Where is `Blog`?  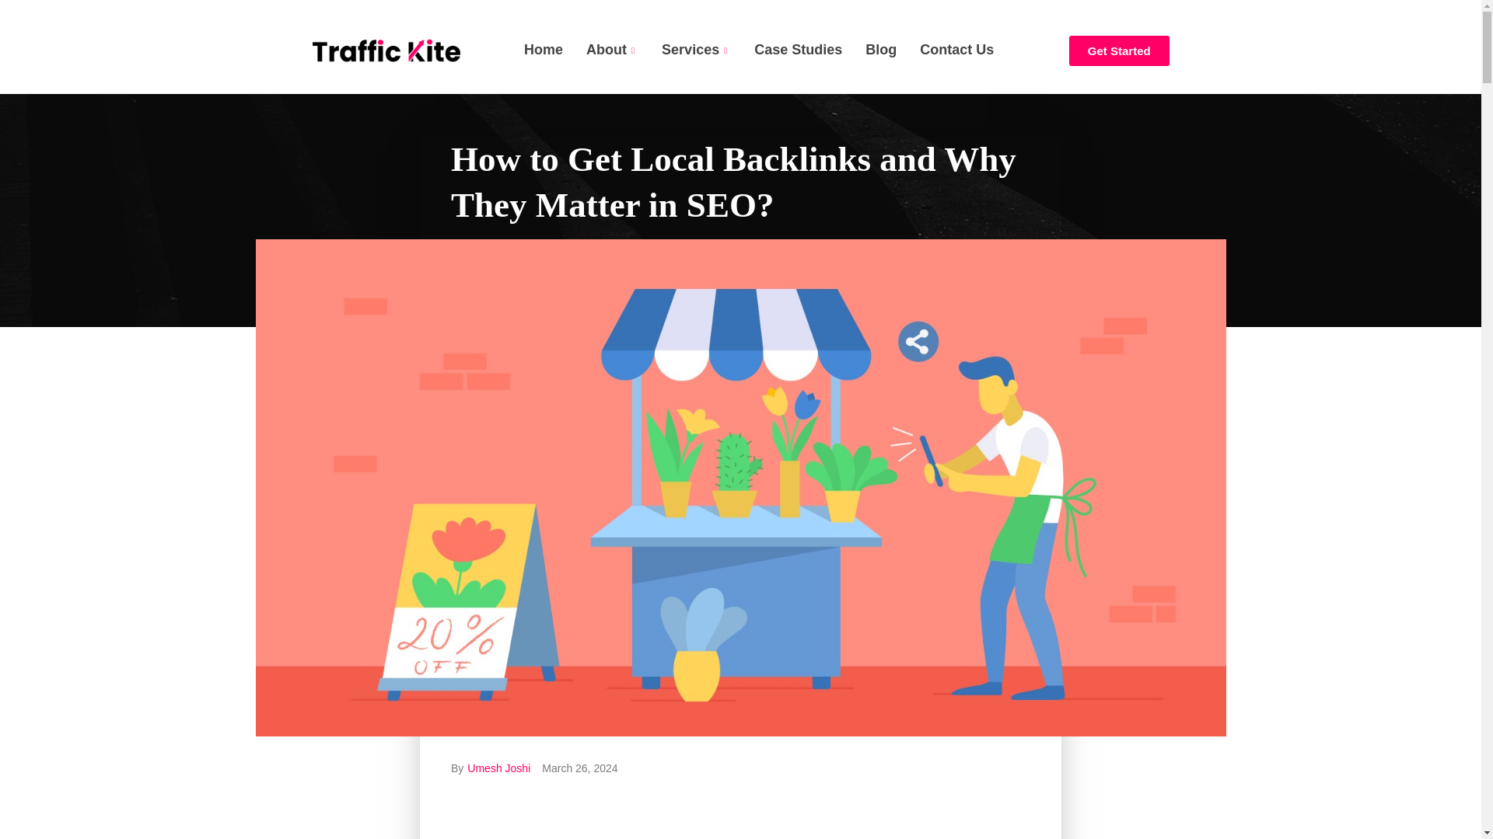 Blog is located at coordinates (880, 50).